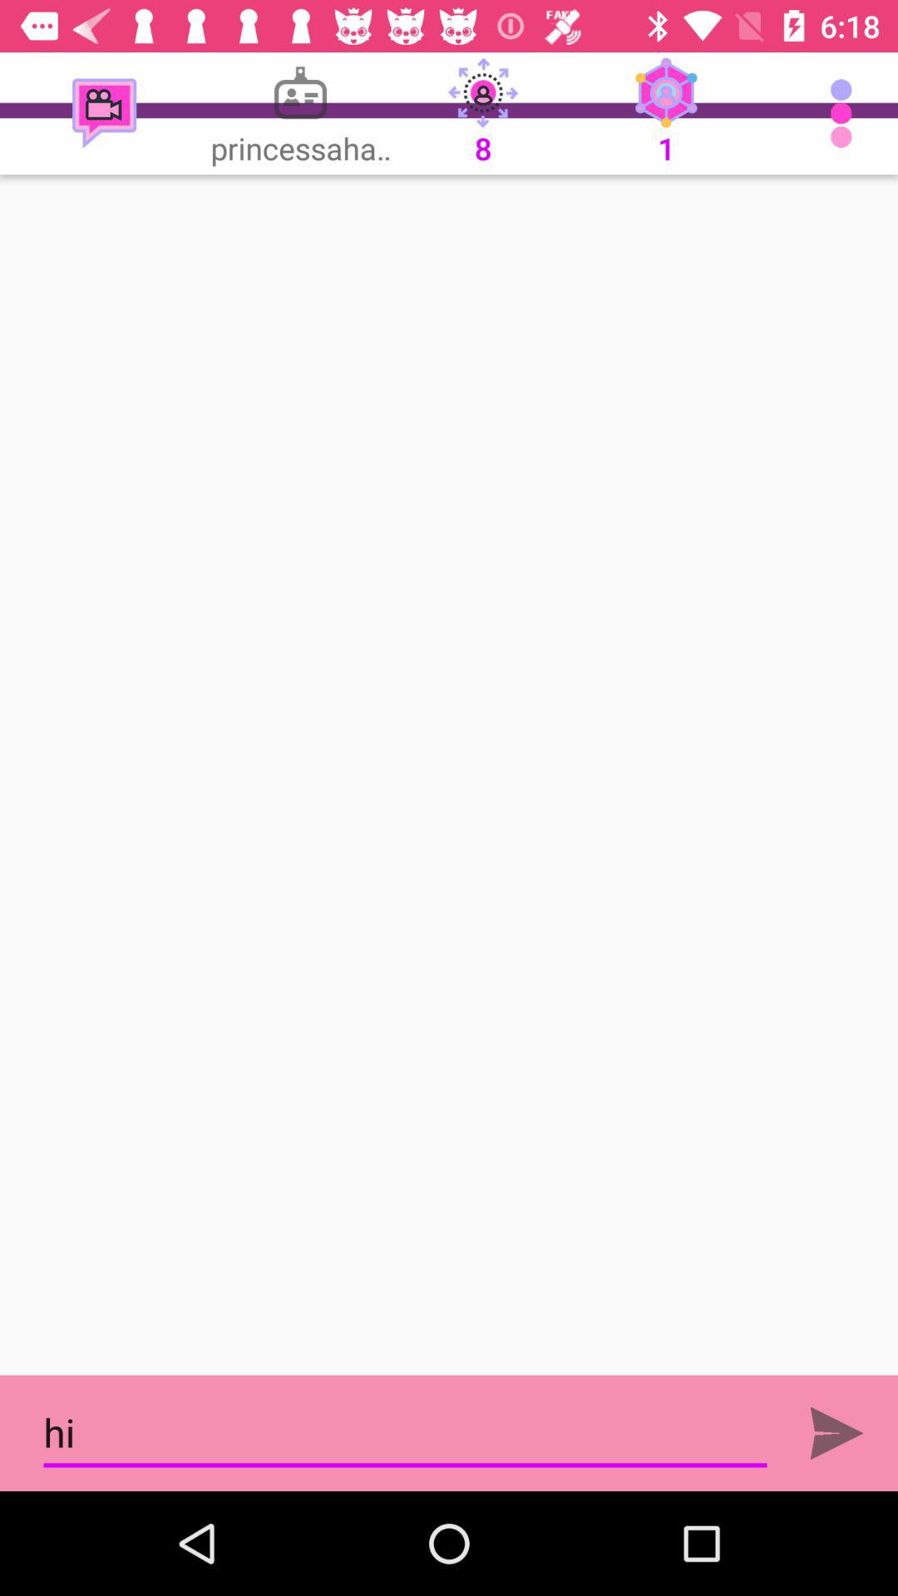 This screenshot has width=898, height=1596. What do you see at coordinates (836, 1433) in the screenshot?
I see `send the message` at bounding box center [836, 1433].